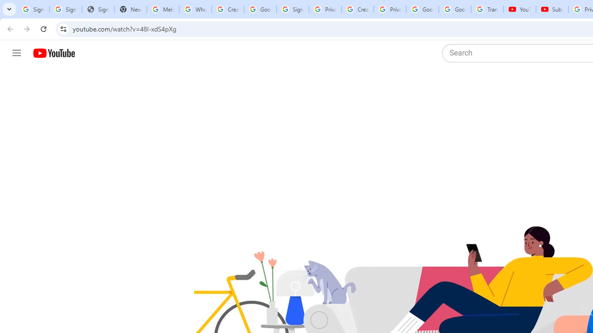  What do you see at coordinates (54, 53) in the screenshot?
I see `YouTube Home` at bounding box center [54, 53].